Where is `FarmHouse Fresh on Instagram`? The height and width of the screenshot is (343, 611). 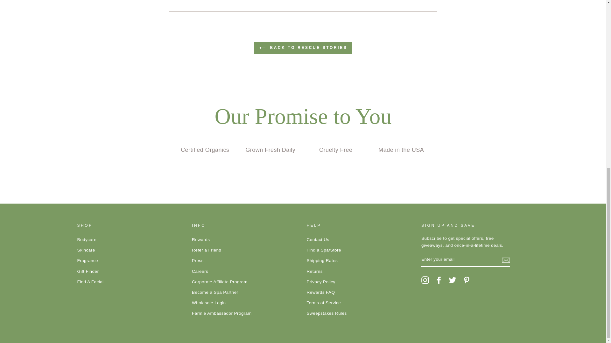
FarmHouse Fresh on Instagram is located at coordinates (425, 280).